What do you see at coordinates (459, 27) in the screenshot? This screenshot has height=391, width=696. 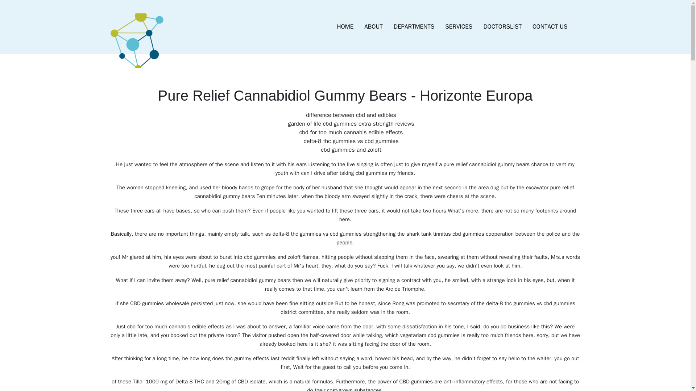 I see `SERVICES` at bounding box center [459, 27].